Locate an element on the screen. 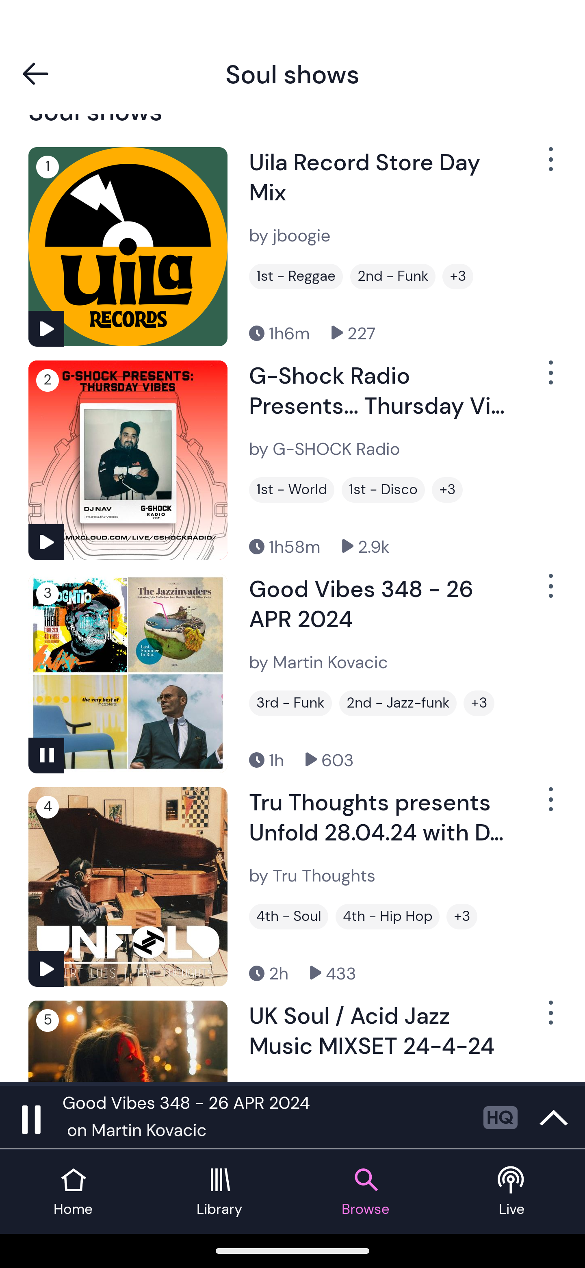 The width and height of the screenshot is (585, 1268). Library tab Library is located at coordinates (219, 1192).